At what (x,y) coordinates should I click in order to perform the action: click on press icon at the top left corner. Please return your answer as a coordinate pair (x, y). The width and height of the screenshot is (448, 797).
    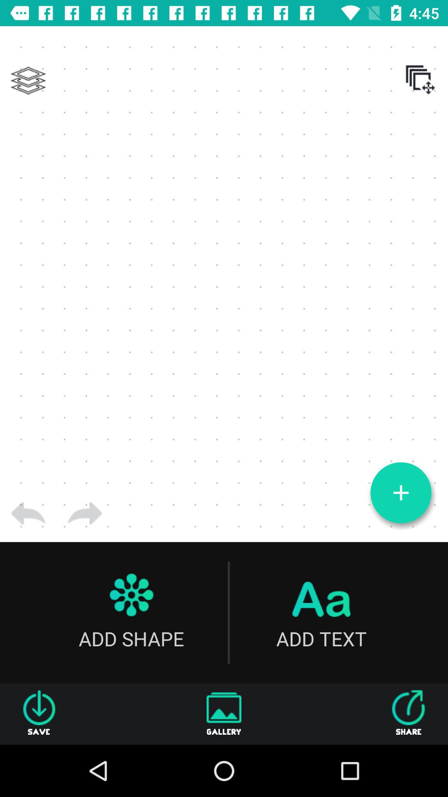
    Looking at the image, I should click on (28, 81).